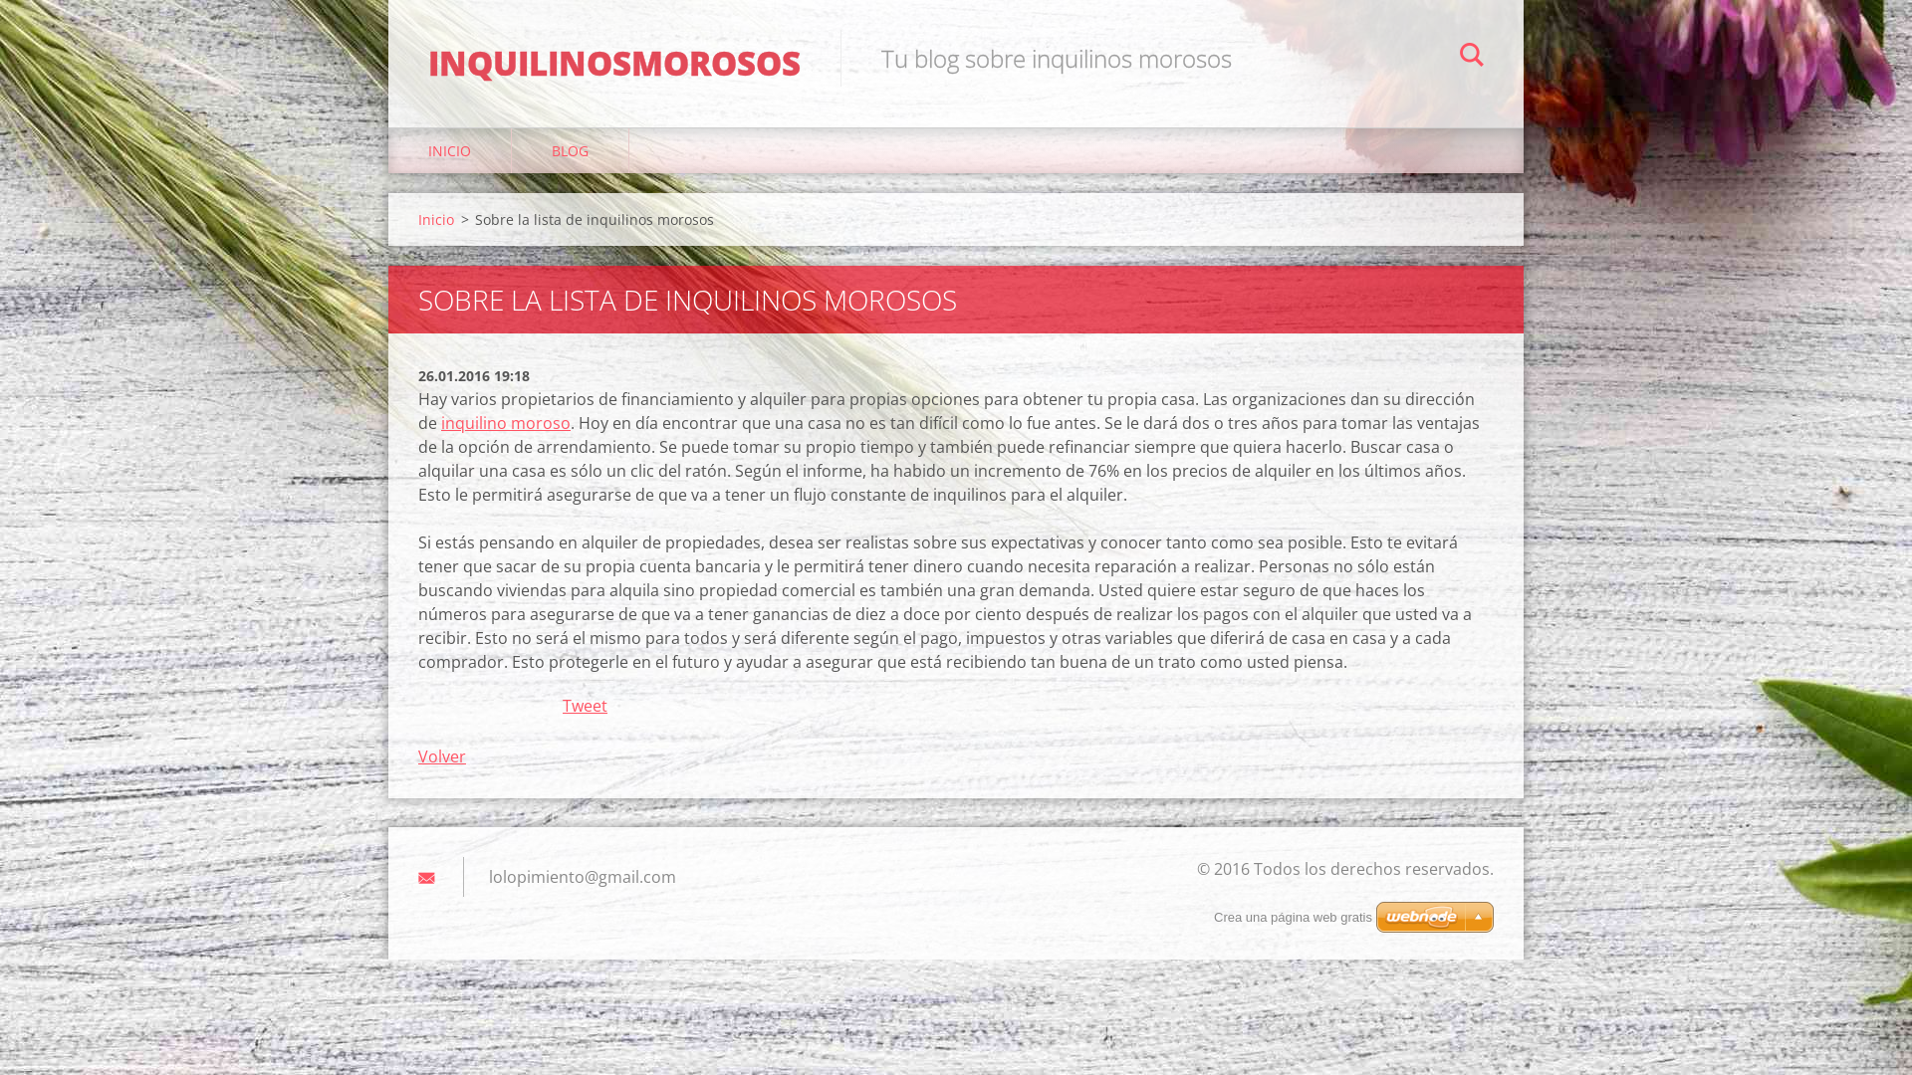 The height and width of the screenshot is (1075, 1912). What do you see at coordinates (442, 756) in the screenshot?
I see `Volver` at bounding box center [442, 756].